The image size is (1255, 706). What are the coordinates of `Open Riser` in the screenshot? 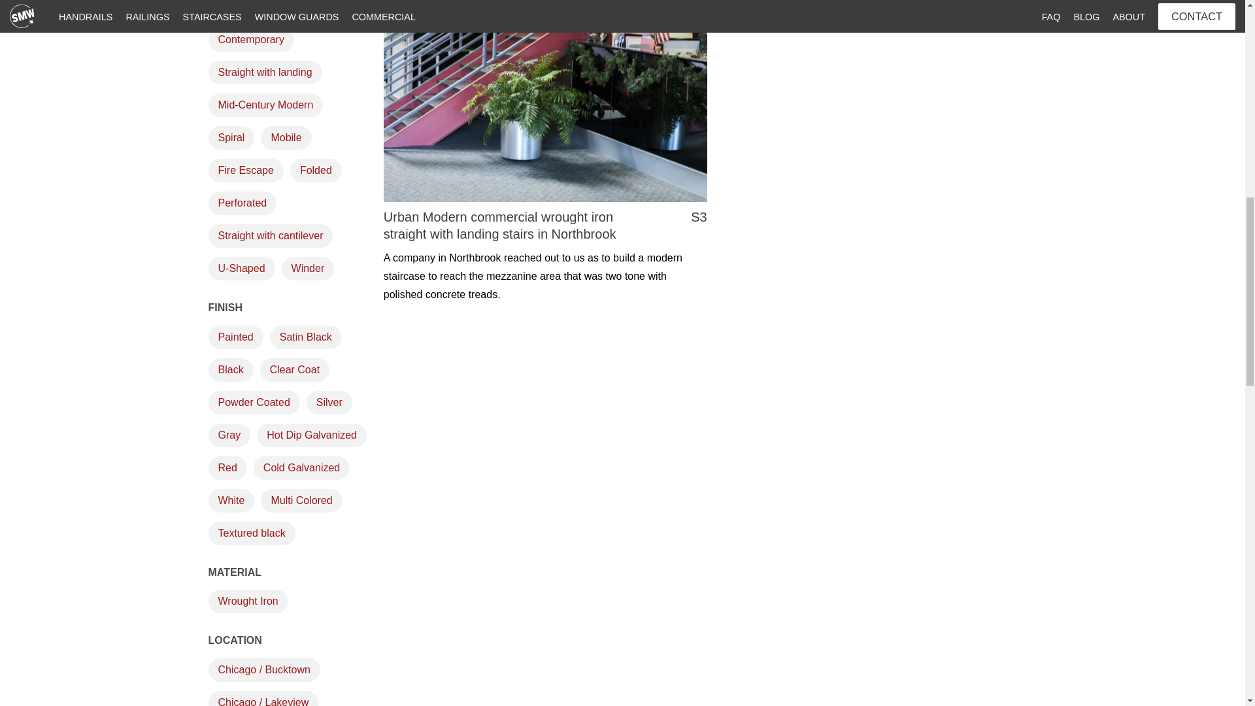 It's located at (292, 9).